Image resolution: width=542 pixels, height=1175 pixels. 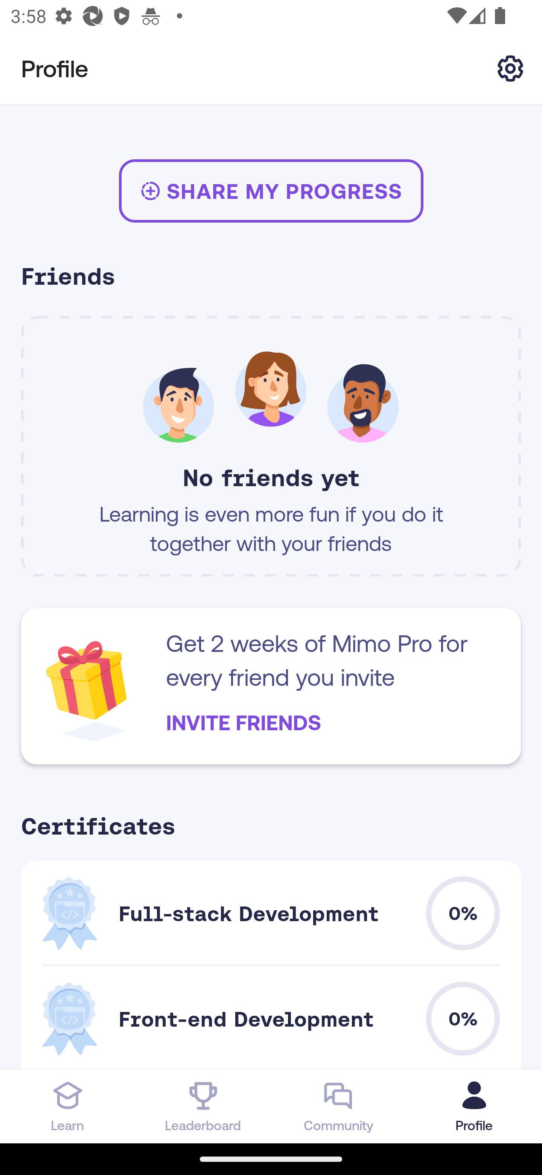 What do you see at coordinates (271, 191) in the screenshot?
I see `SHARE MY PROGRESS` at bounding box center [271, 191].